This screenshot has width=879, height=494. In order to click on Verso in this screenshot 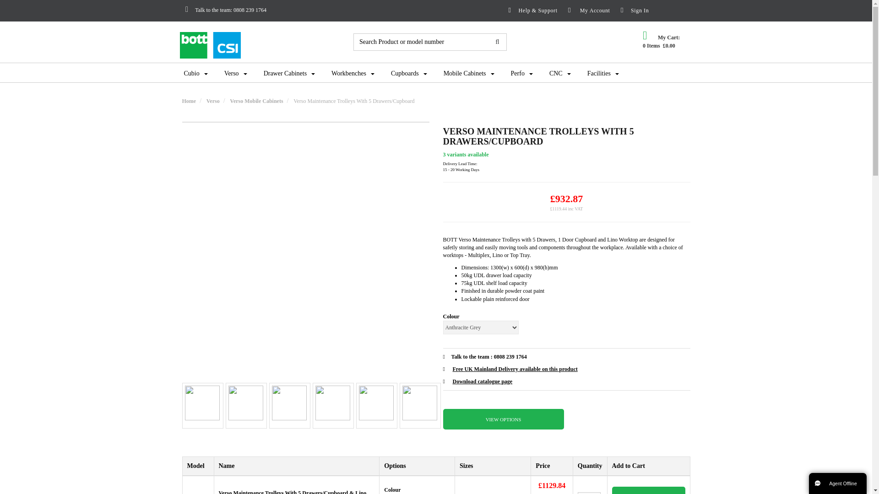, I will do `click(236, 73)`.